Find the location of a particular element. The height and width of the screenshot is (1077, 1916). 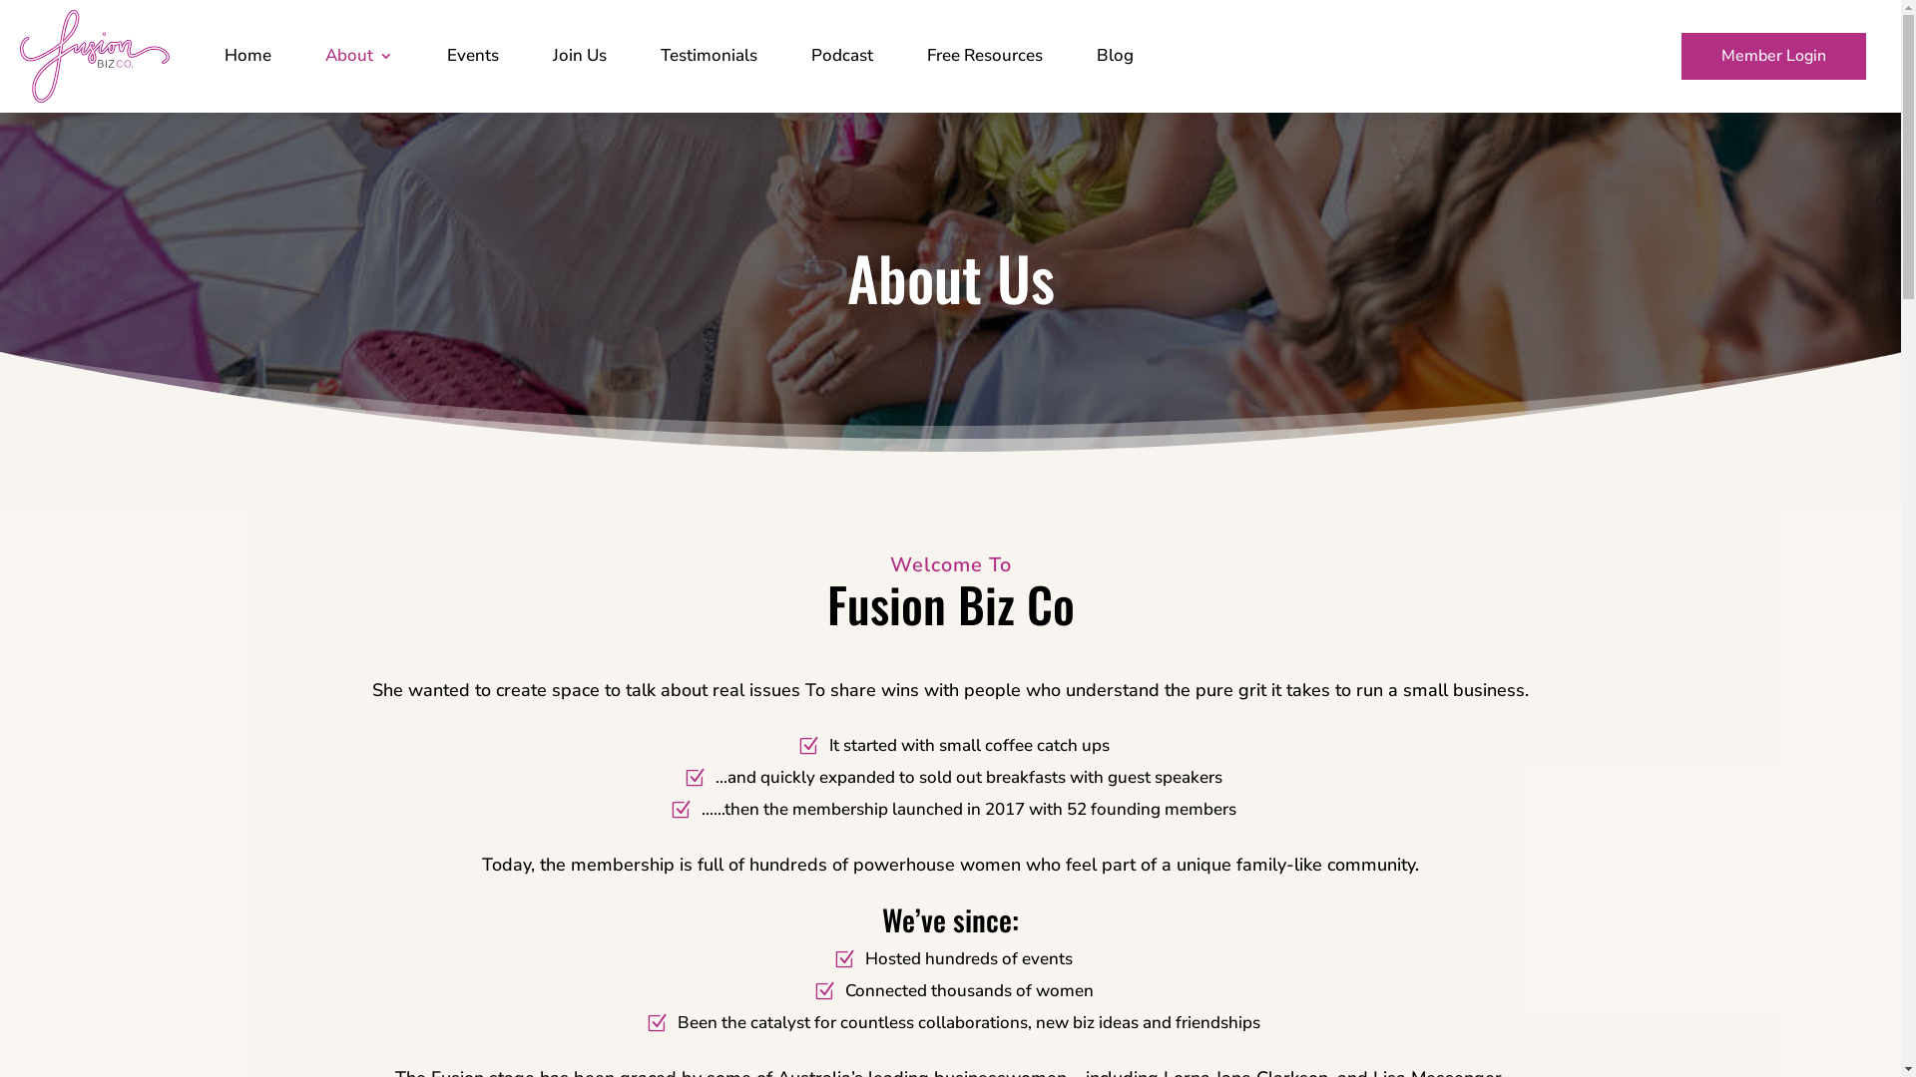

Free Resources is located at coordinates (985, 56).